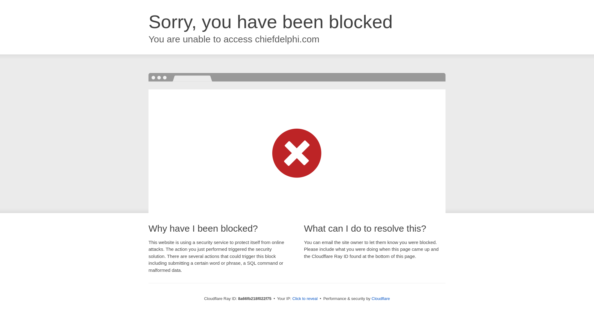 This screenshot has width=594, height=334. What do you see at coordinates (305, 299) in the screenshot?
I see `Click to reveal` at bounding box center [305, 299].